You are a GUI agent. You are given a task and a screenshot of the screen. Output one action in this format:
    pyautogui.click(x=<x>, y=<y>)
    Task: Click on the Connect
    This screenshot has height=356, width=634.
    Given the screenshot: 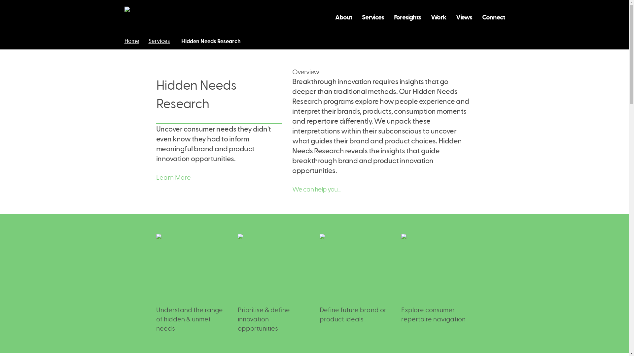 What is the action you would take?
    pyautogui.click(x=493, y=17)
    